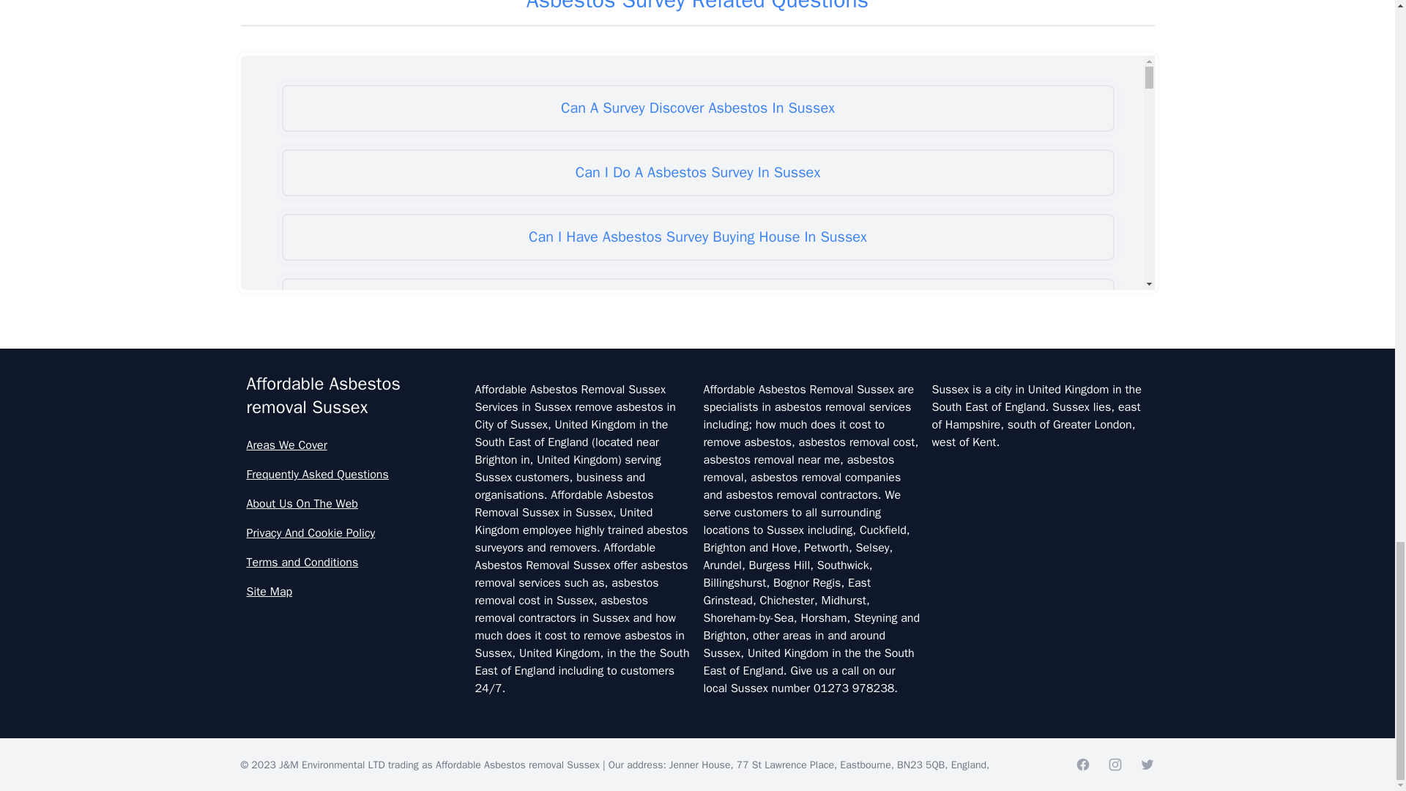 Image resolution: width=1406 pixels, height=791 pixels. I want to click on Can I Do A Asbestos Survey In Sussex, so click(697, 173).